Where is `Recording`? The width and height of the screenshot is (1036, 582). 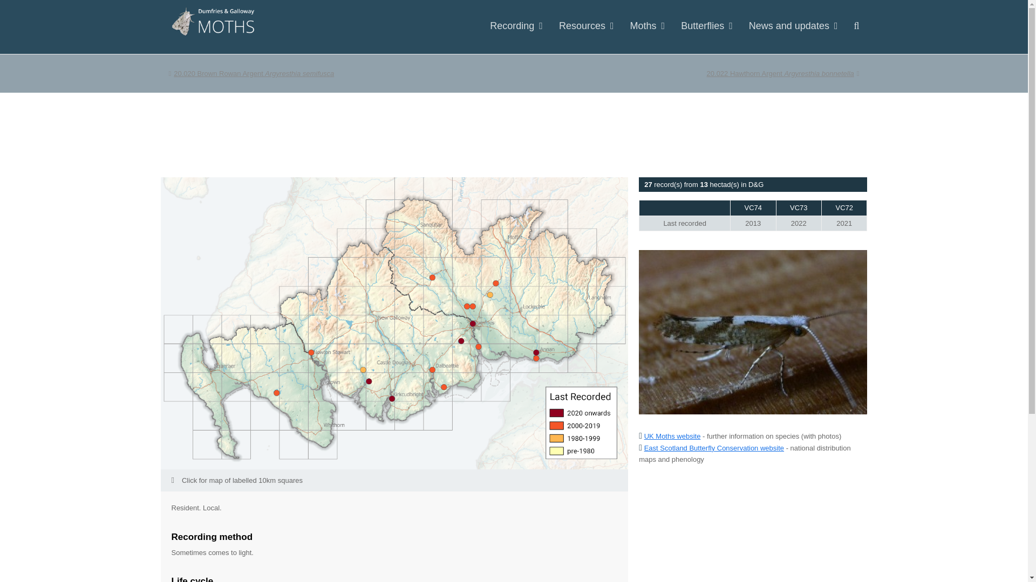
Recording is located at coordinates (516, 26).